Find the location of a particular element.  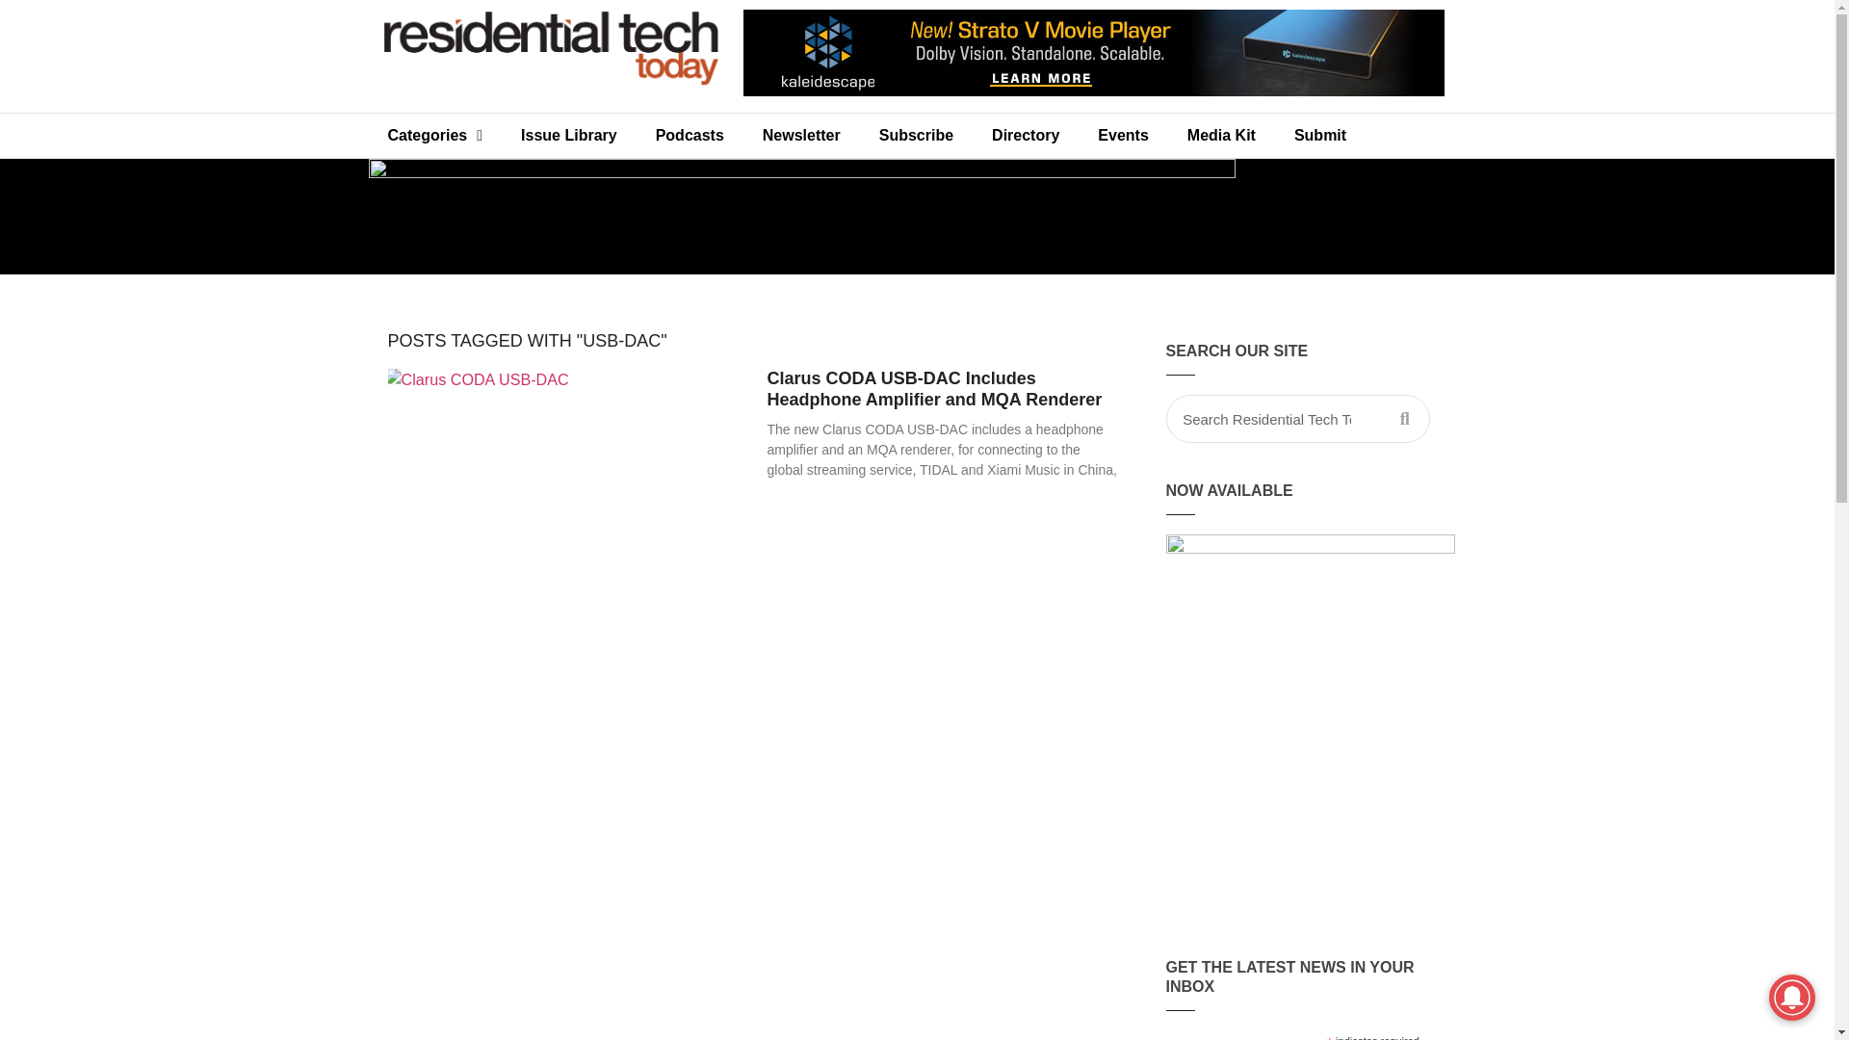

Submit is located at coordinates (1320, 135).